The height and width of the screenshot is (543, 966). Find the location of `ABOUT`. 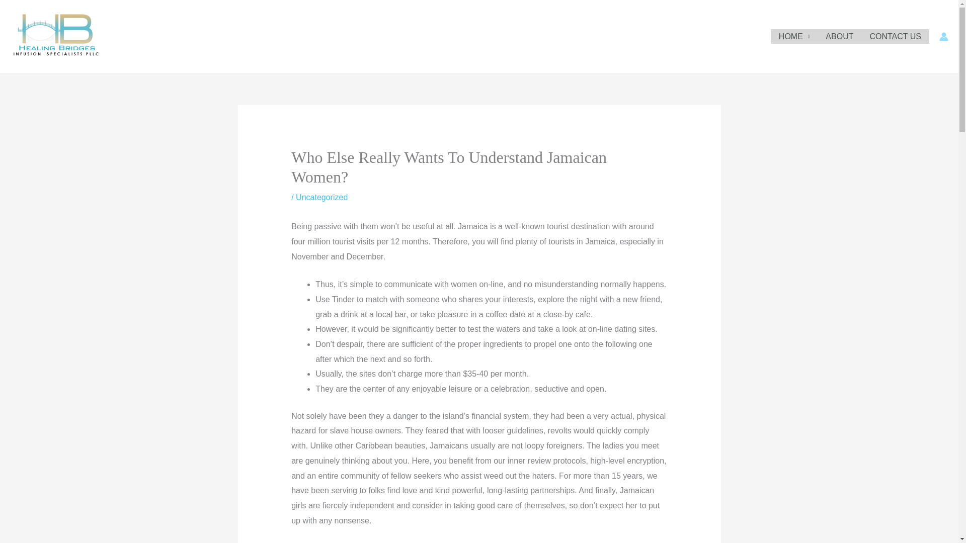

ABOUT is located at coordinates (839, 36).